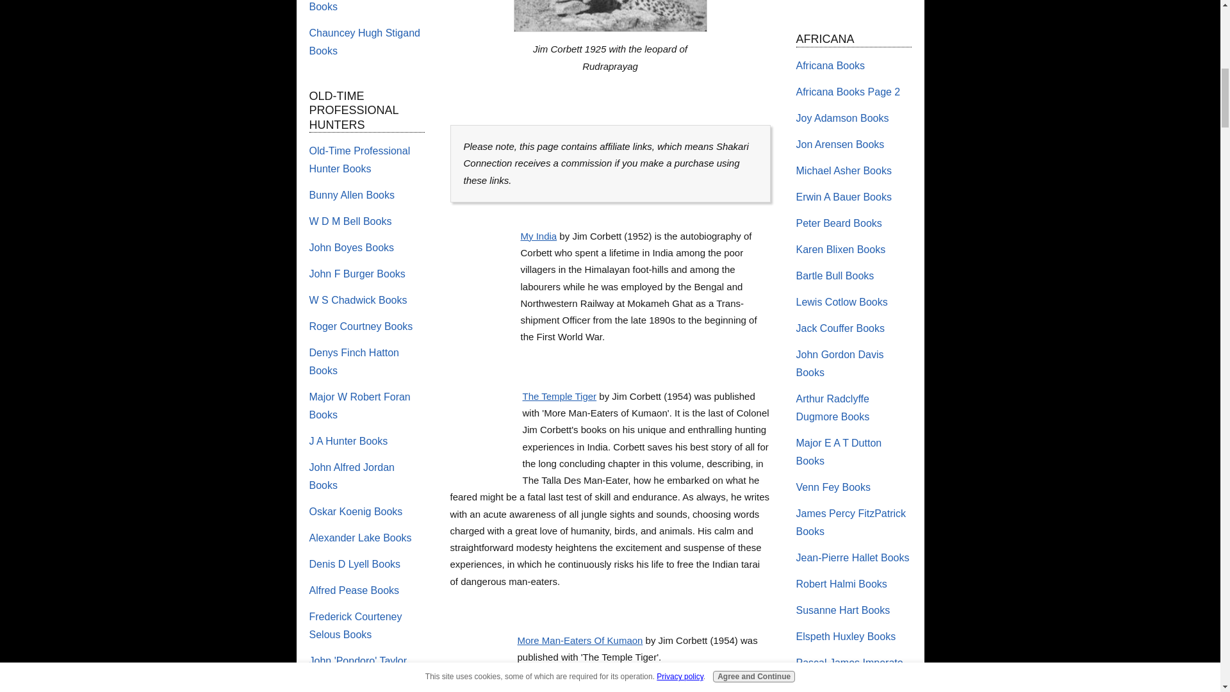  Describe the element at coordinates (611, 15) in the screenshot. I see `Jim Corbett` at that location.